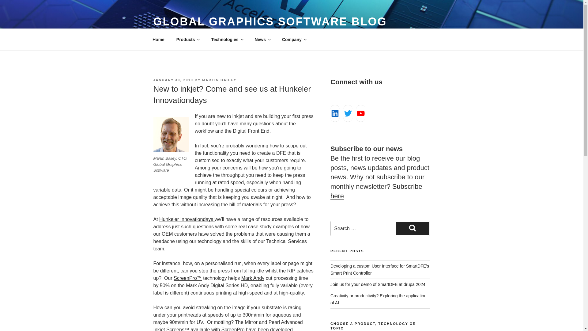 The height and width of the screenshot is (331, 588). I want to click on News, so click(262, 39).